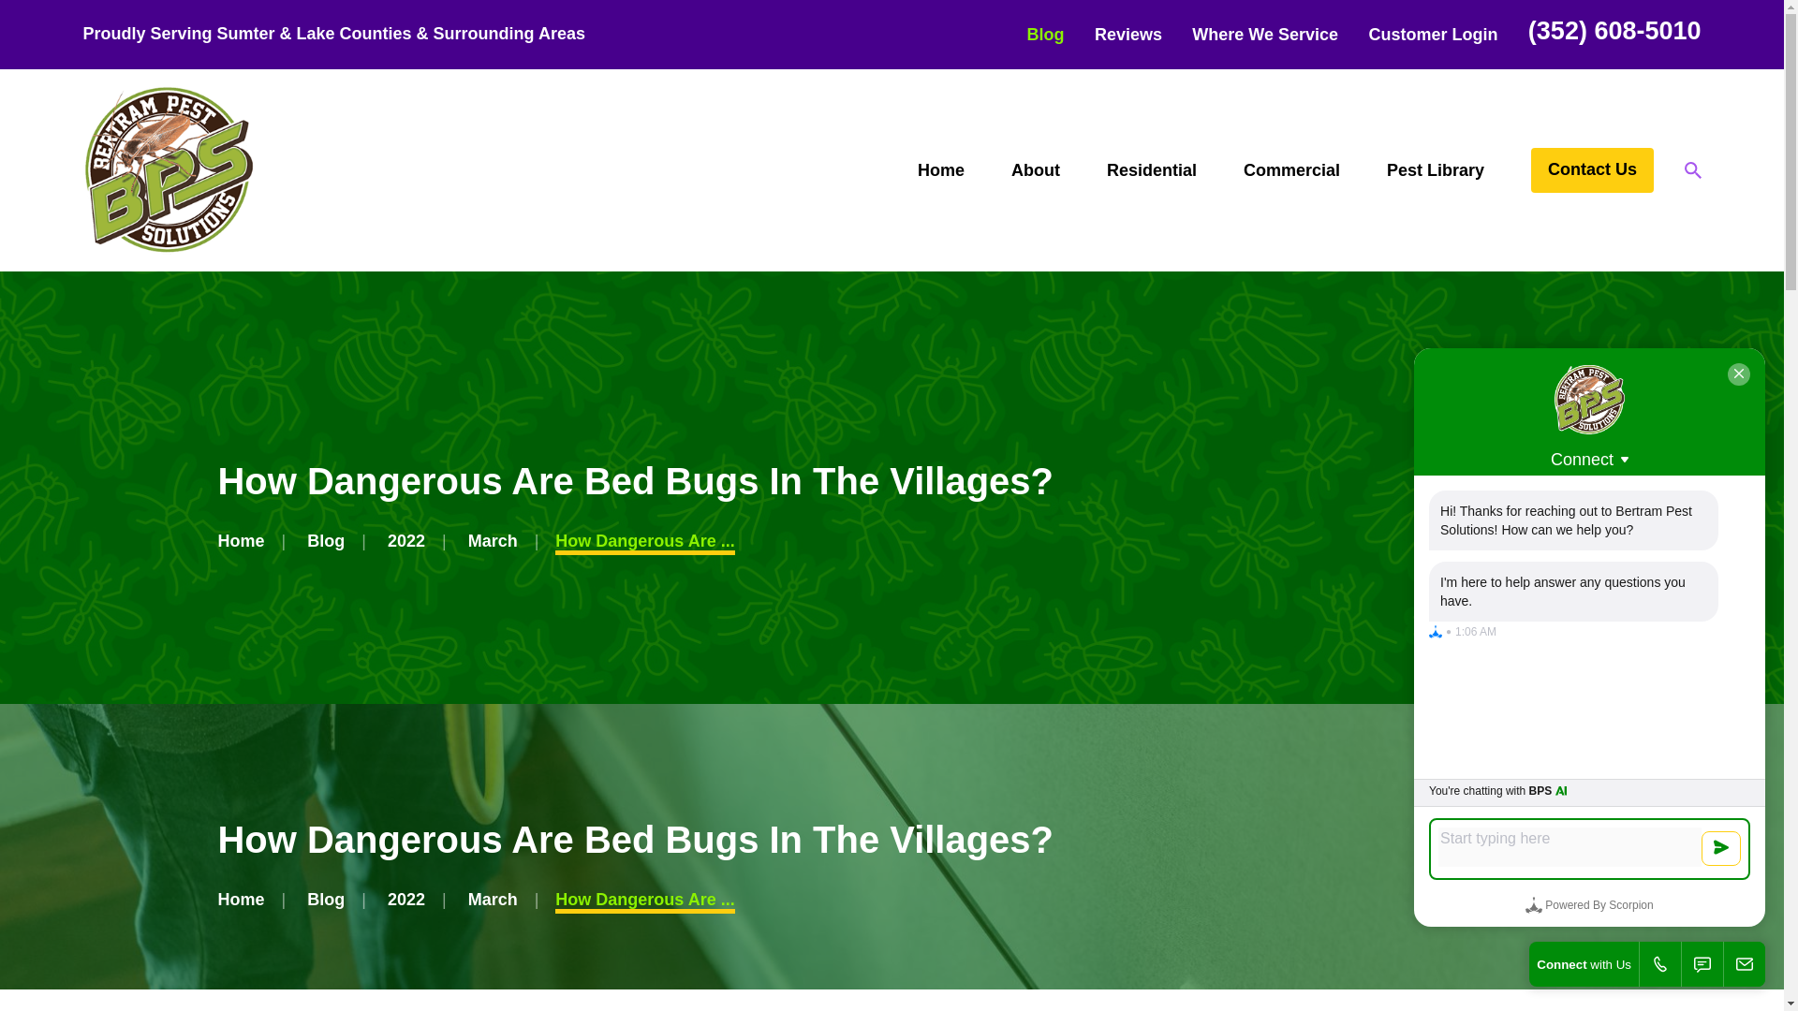 This screenshot has height=1011, width=1798. I want to click on Residential, so click(1152, 170).